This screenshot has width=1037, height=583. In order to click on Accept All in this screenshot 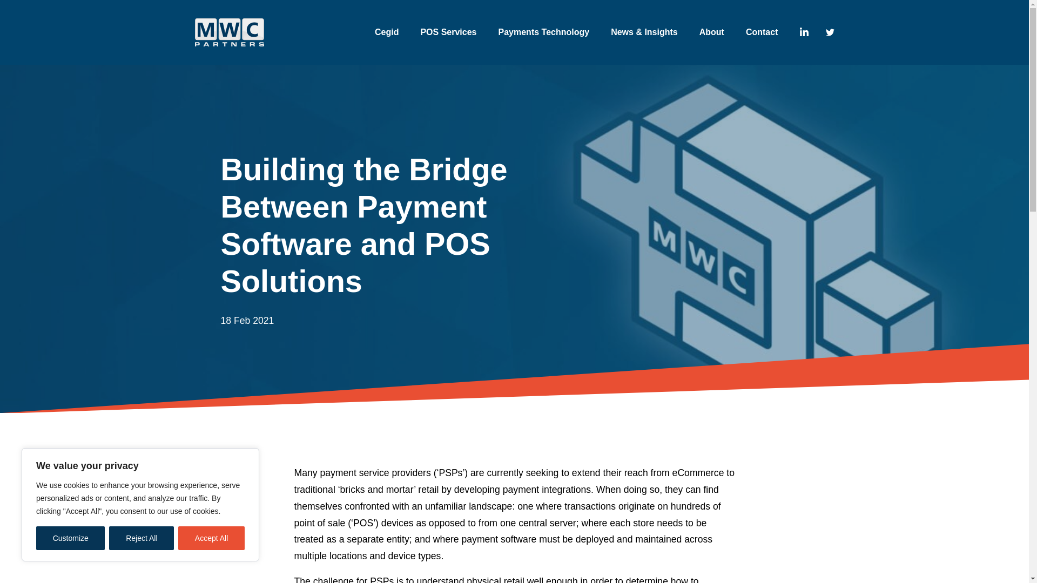, I will do `click(212, 538)`.